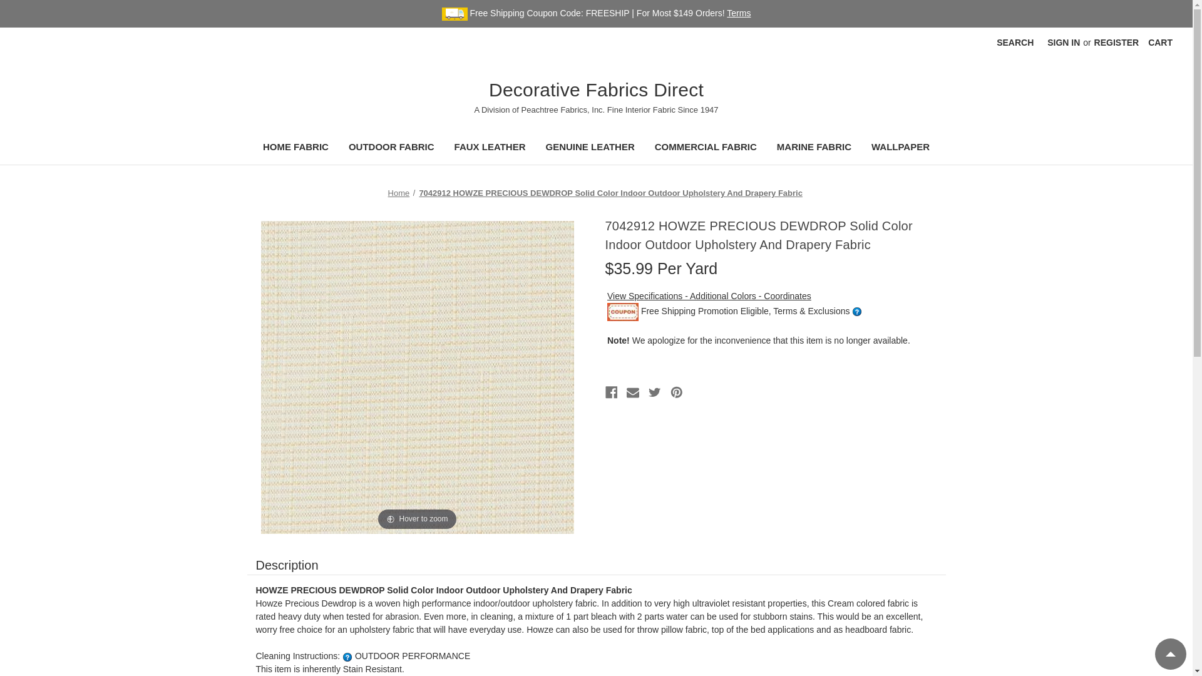 This screenshot has width=1202, height=676. Describe the element at coordinates (295, 148) in the screenshot. I see `HOME FABRIC` at that location.